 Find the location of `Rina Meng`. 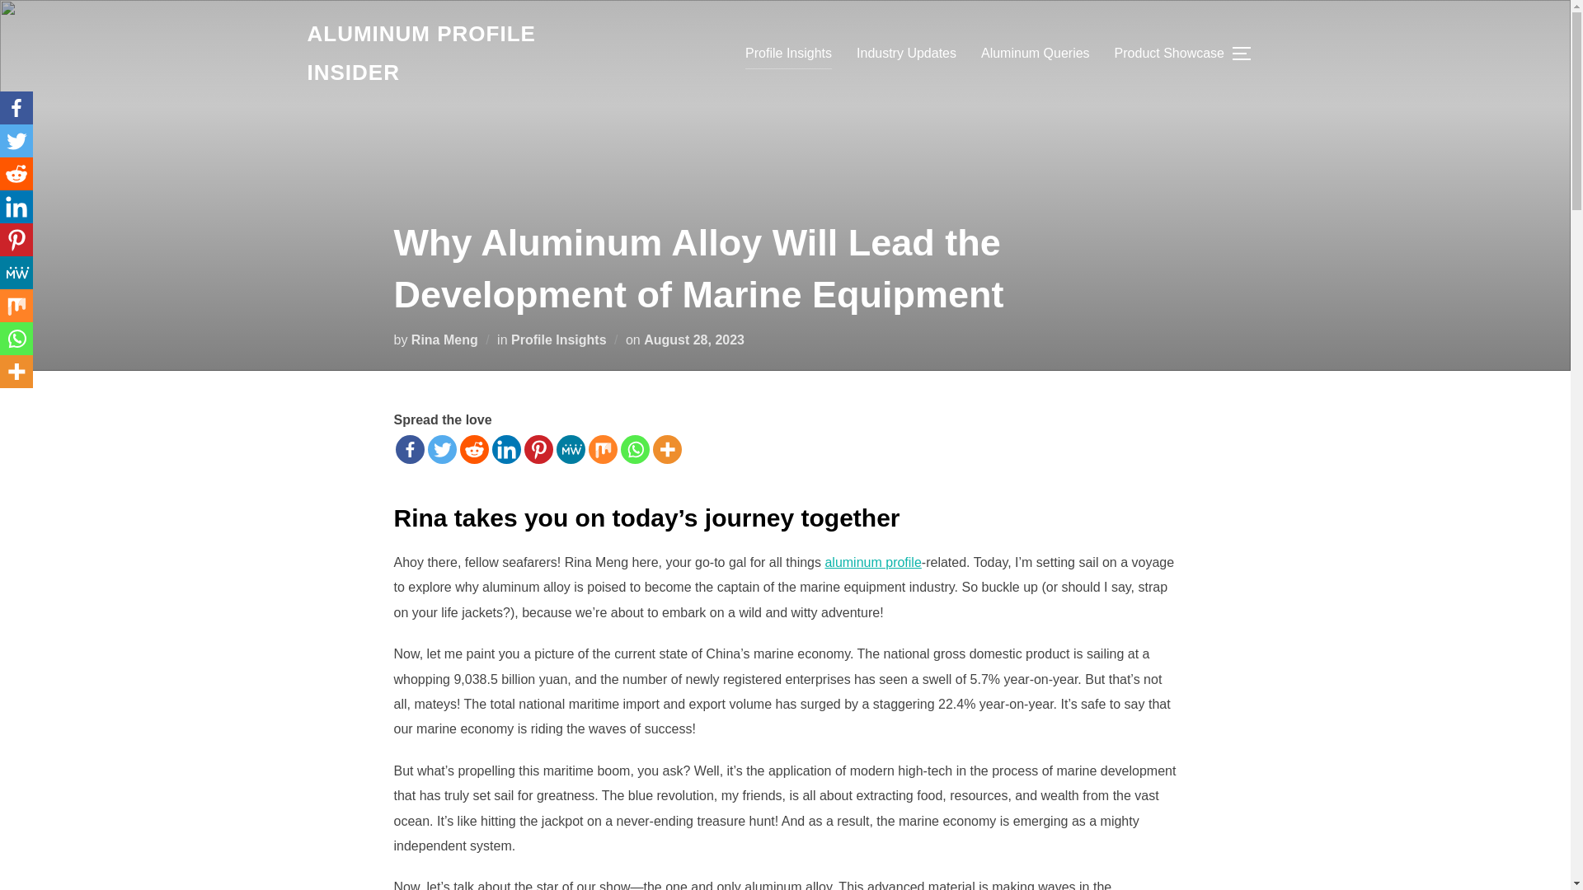

Rina Meng is located at coordinates (444, 340).